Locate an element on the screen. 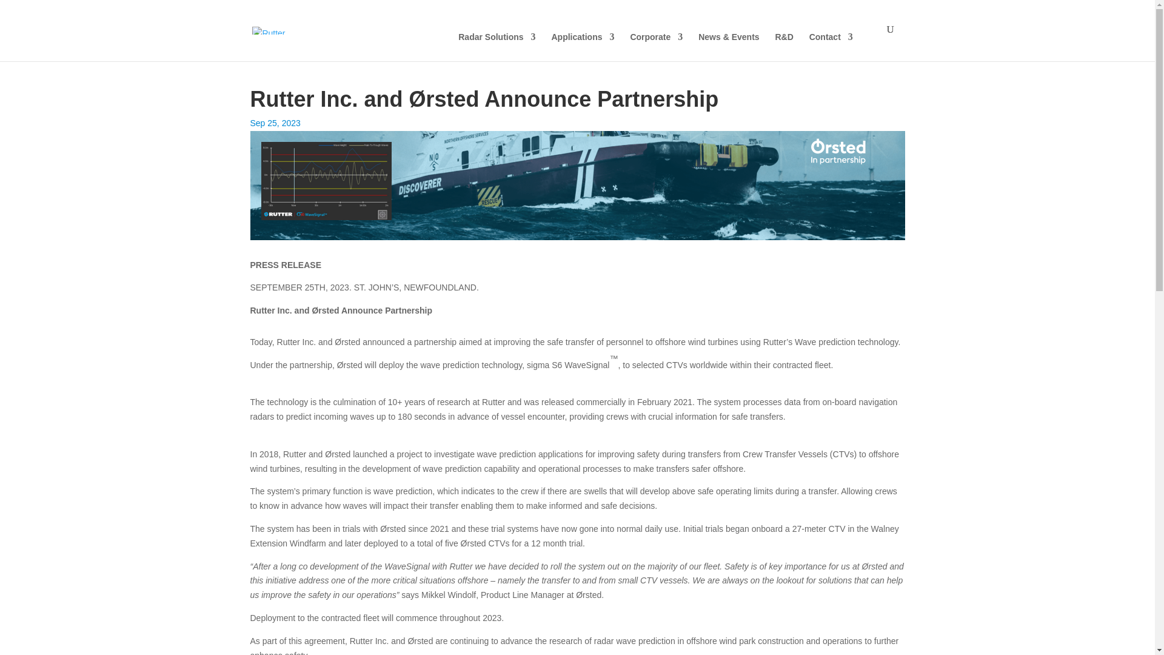 The height and width of the screenshot is (655, 1164). Applications is located at coordinates (519, 38).